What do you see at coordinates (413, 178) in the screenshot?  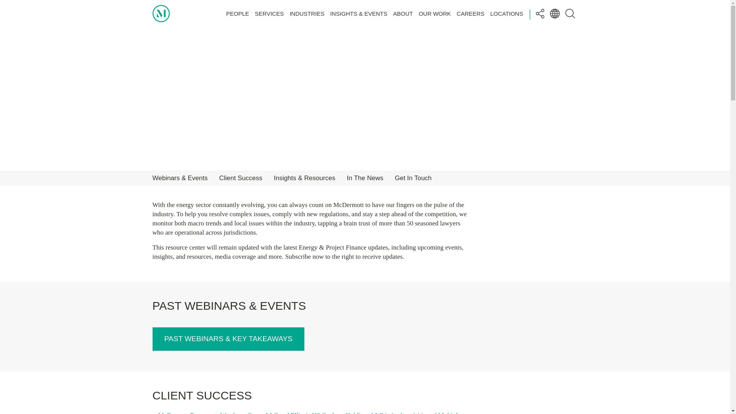 I see `Get In Touch` at bounding box center [413, 178].